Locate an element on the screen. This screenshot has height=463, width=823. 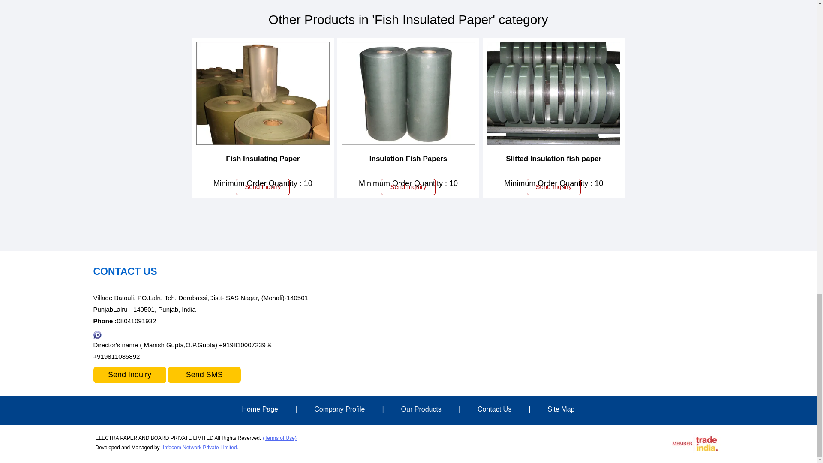
Slitted Insulation fish paper is located at coordinates (554, 159).